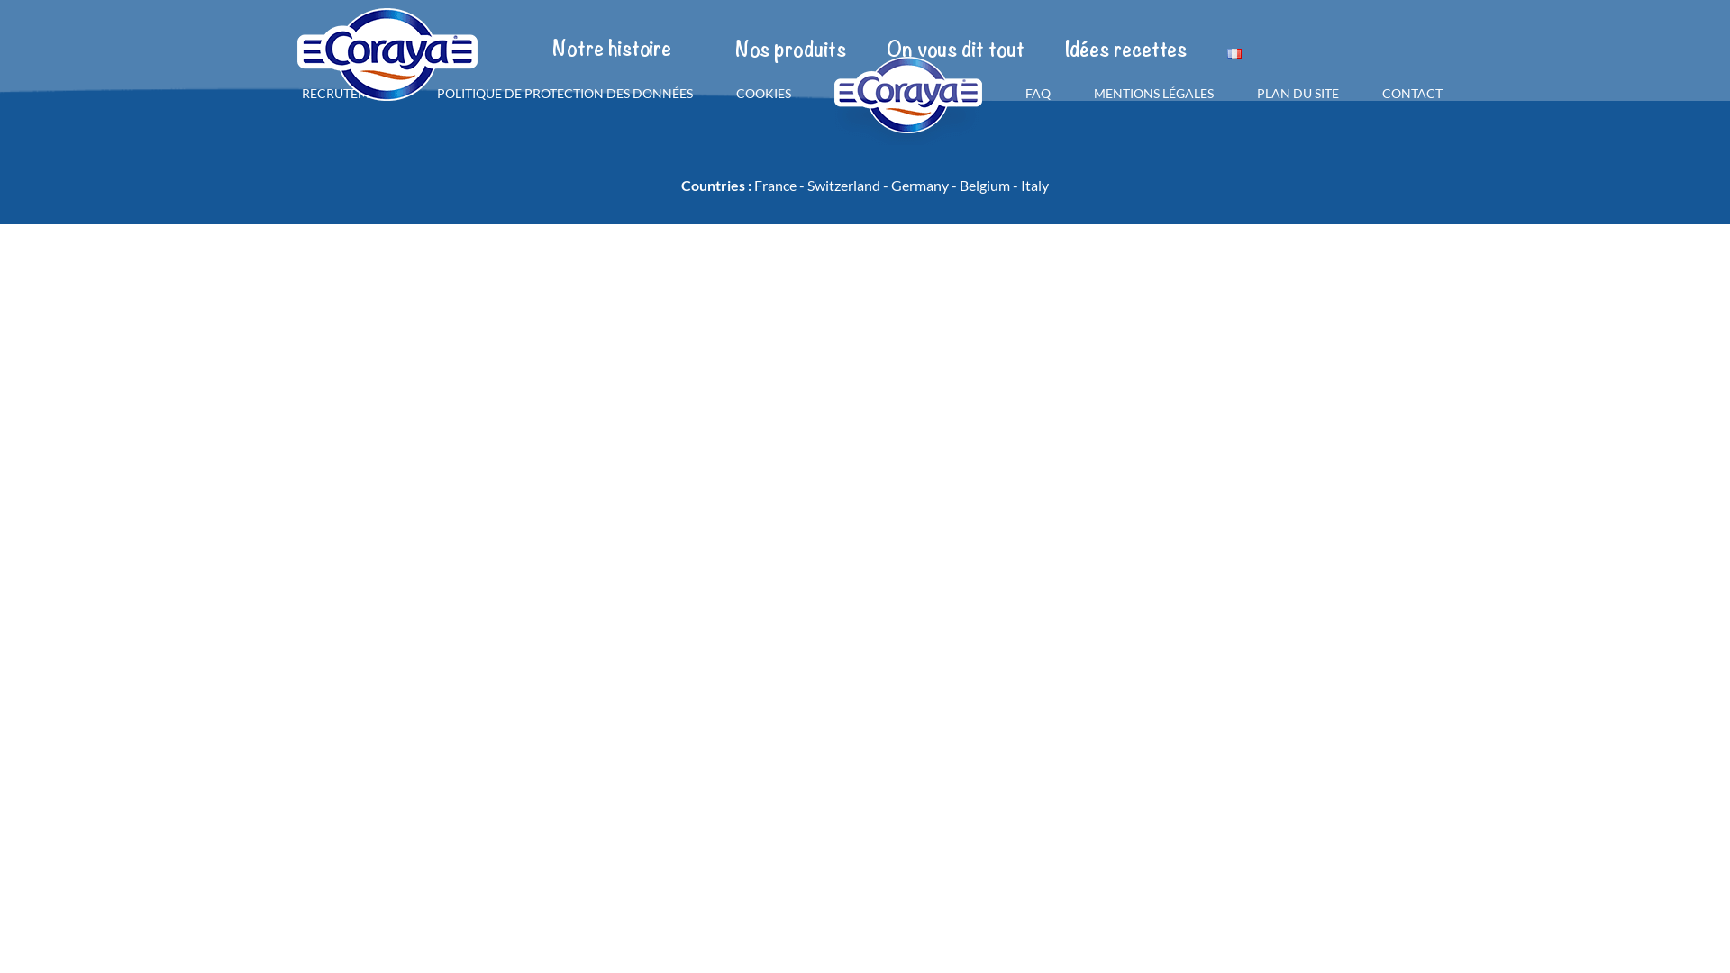  Describe the element at coordinates (387, 54) in the screenshot. I see `Accueil Coraya` at that location.